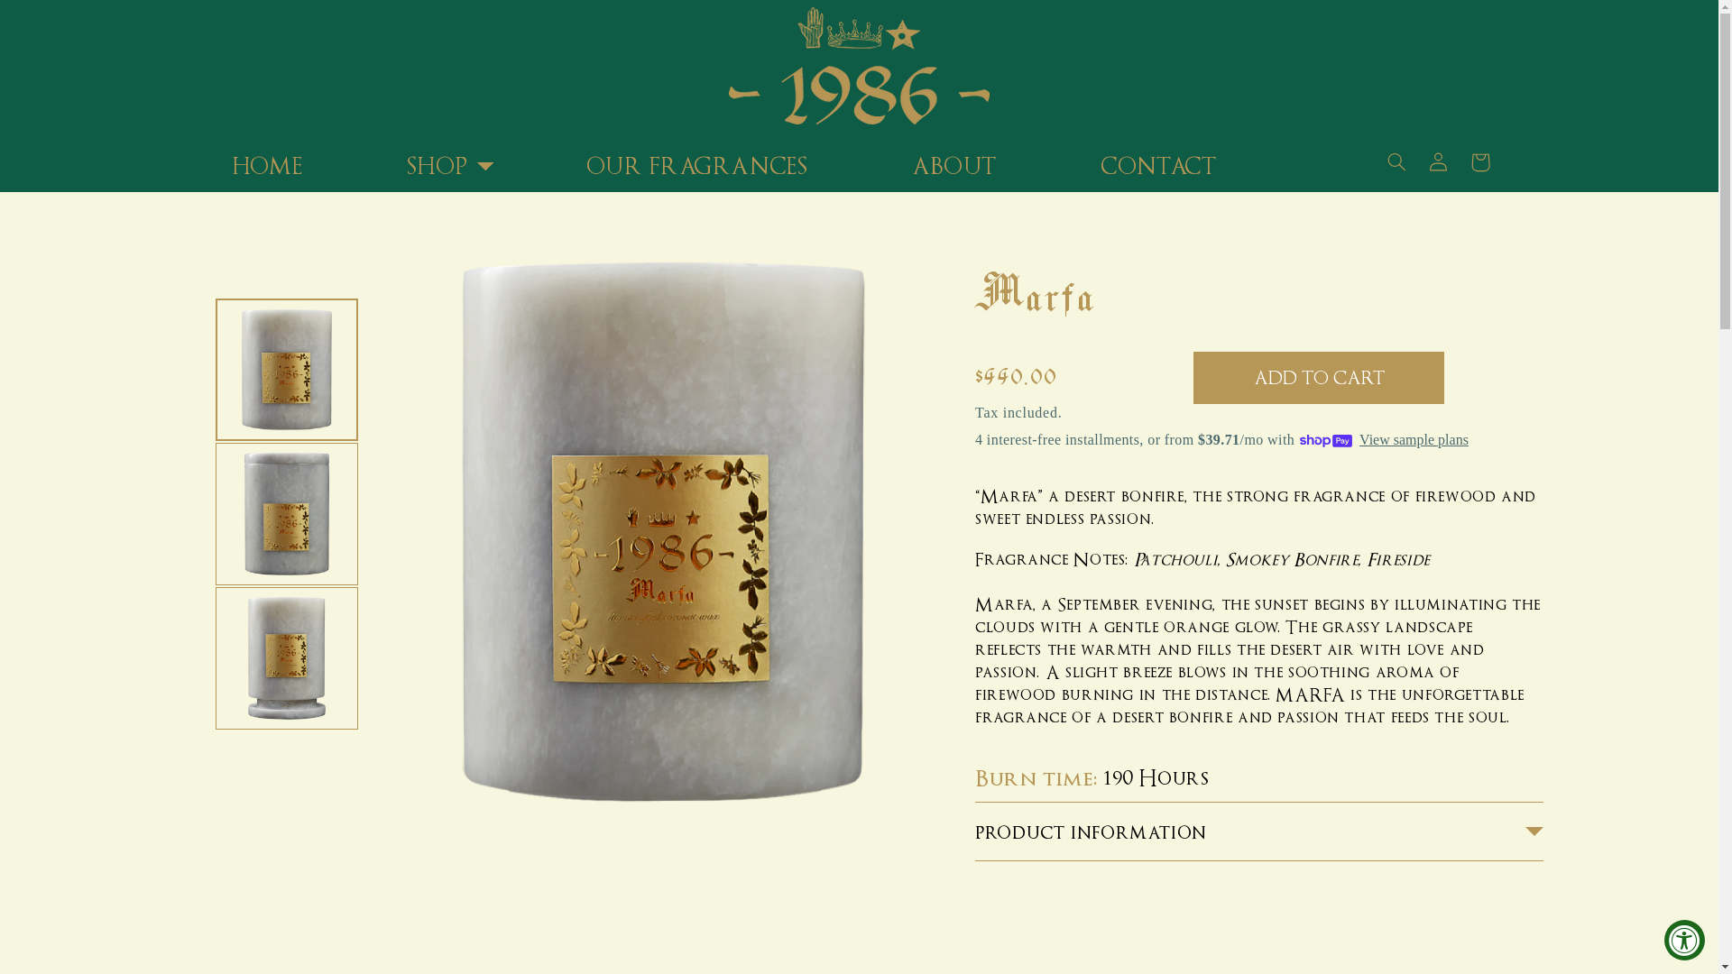 The width and height of the screenshot is (1732, 974). I want to click on ADD TO CART, so click(1319, 378).